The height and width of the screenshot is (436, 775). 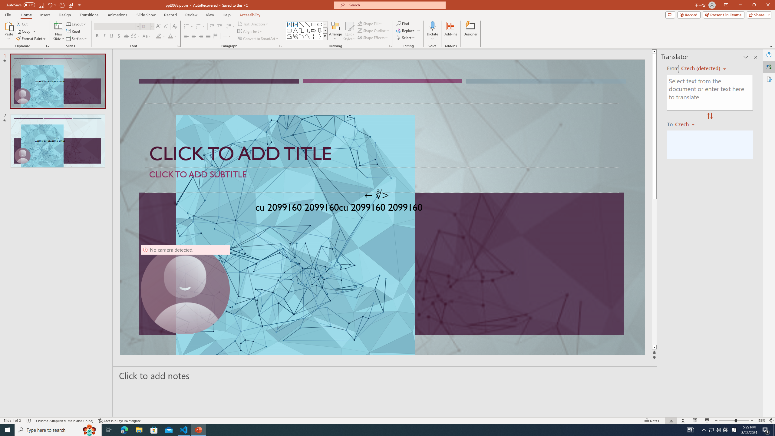 What do you see at coordinates (373, 38) in the screenshot?
I see `Shape Effects` at bounding box center [373, 38].